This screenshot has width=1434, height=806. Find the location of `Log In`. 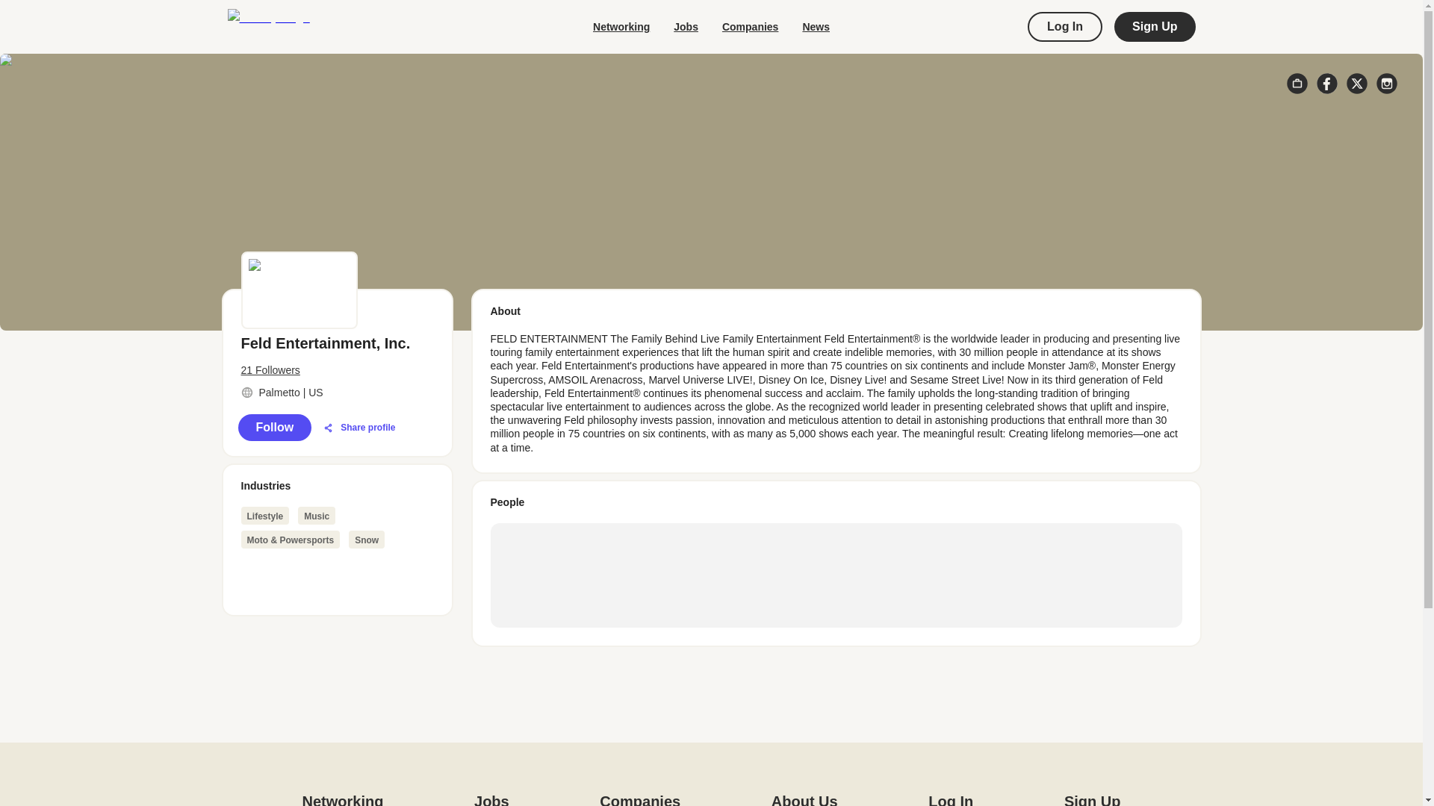

Log In is located at coordinates (1065, 27).